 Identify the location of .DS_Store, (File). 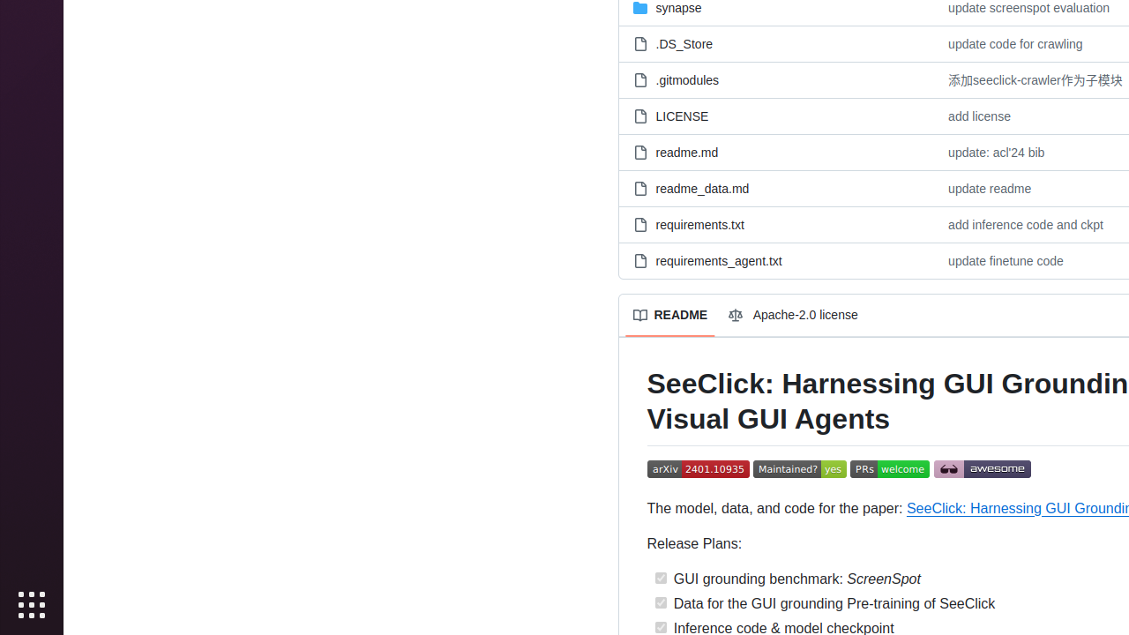
(684, 44).